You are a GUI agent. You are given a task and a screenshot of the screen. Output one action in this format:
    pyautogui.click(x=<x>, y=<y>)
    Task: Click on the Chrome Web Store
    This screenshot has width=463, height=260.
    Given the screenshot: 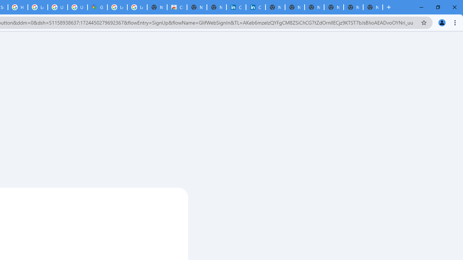 What is the action you would take?
    pyautogui.click(x=177, y=7)
    